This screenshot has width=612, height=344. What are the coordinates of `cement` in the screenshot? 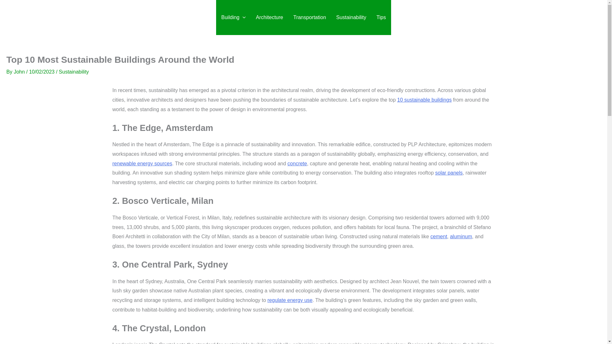 It's located at (438, 236).